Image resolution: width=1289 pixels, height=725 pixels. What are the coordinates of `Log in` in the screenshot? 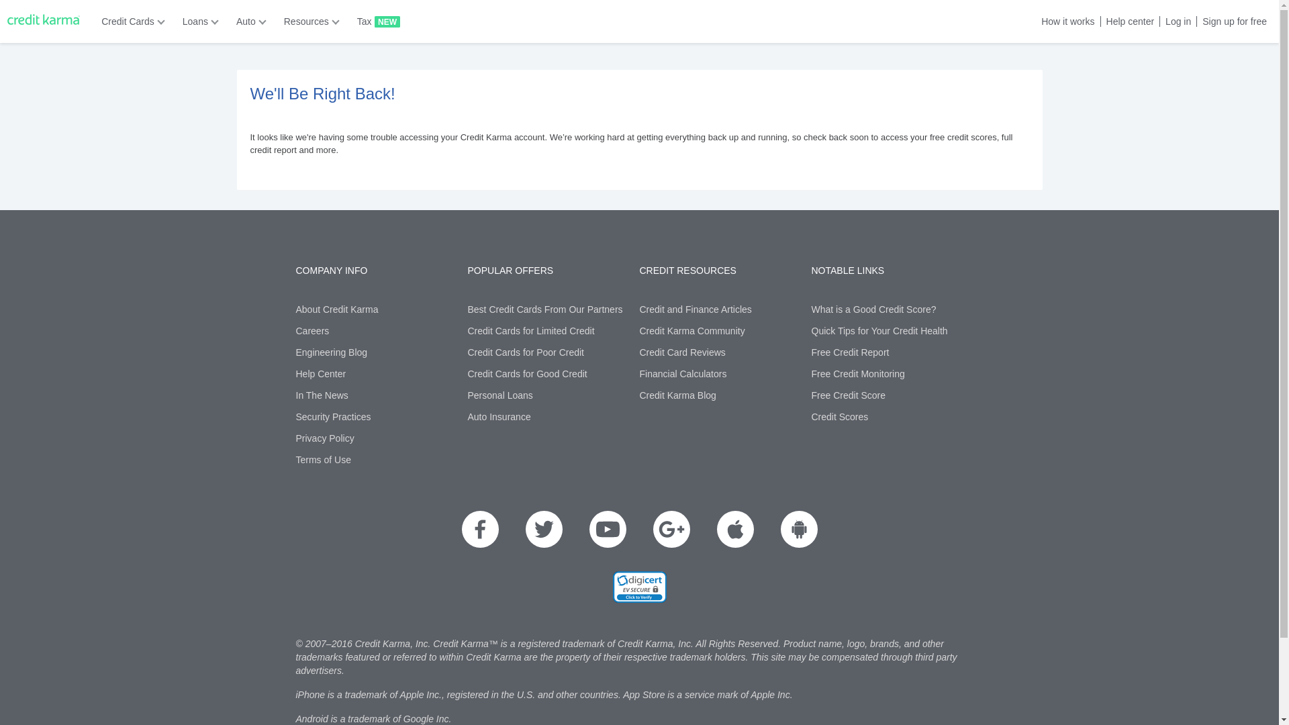 It's located at (1175, 21).